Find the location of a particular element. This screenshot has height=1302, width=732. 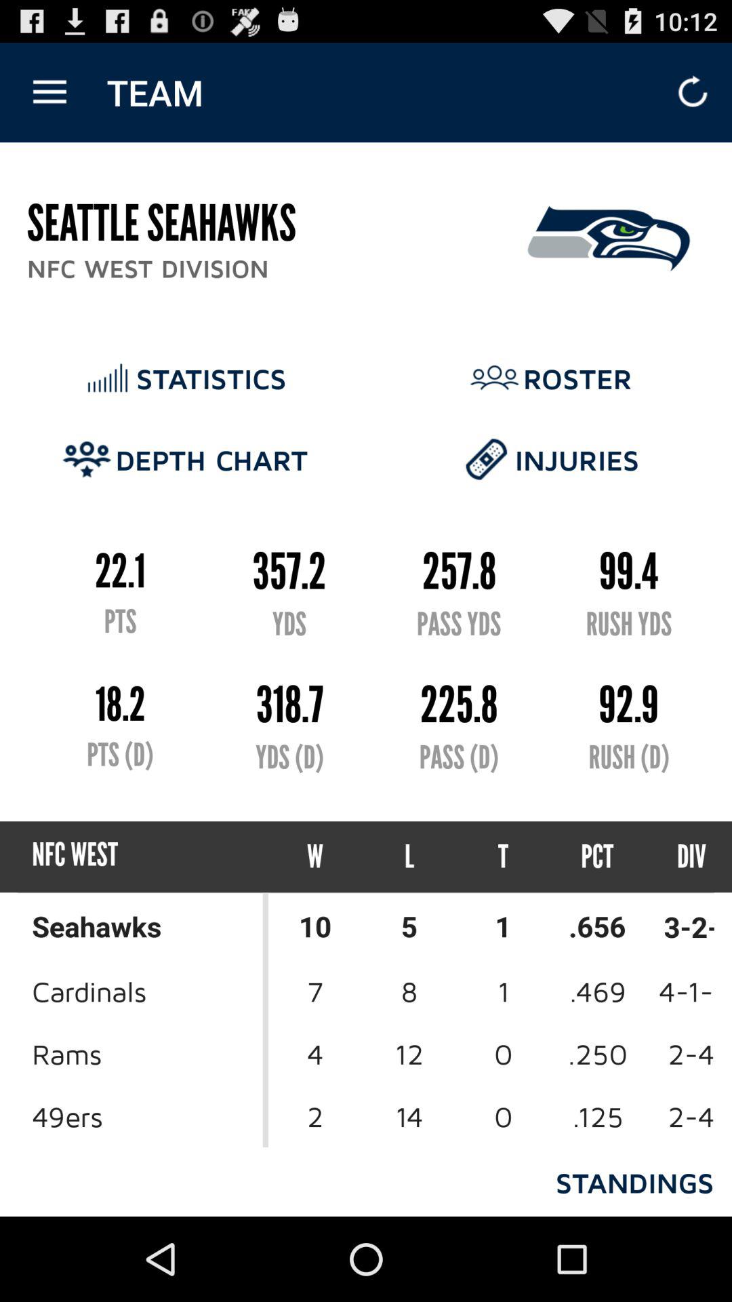

click icon next to w is located at coordinates (409, 857).